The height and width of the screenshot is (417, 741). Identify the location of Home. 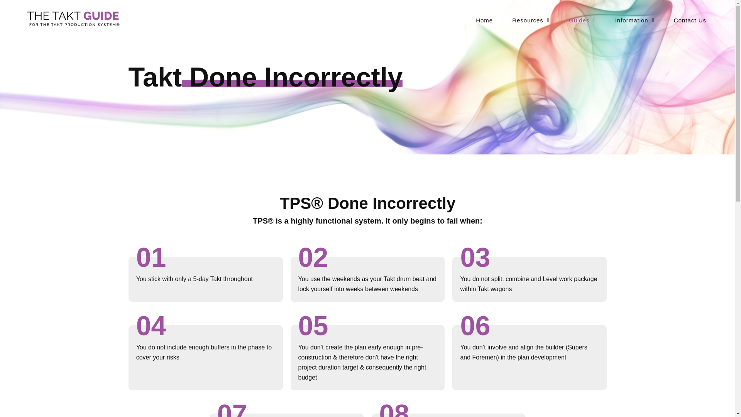
(484, 20).